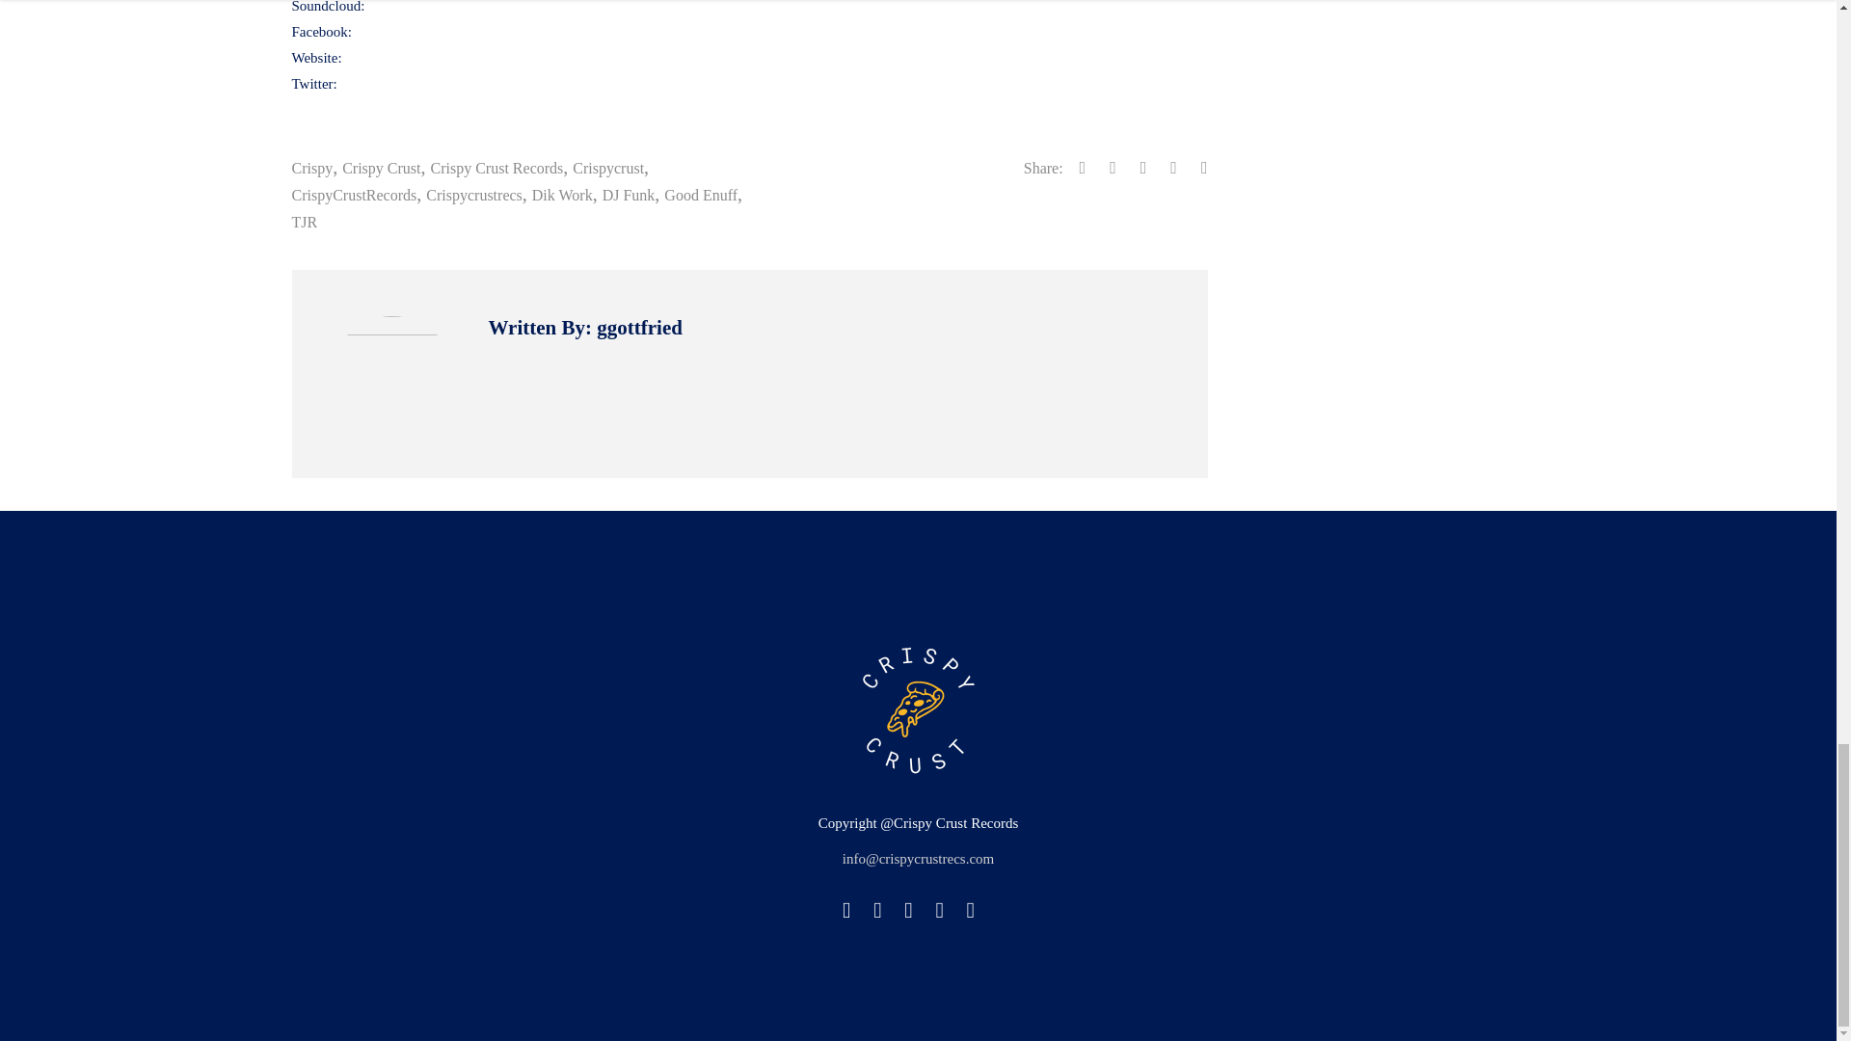 The height and width of the screenshot is (1041, 1851). What do you see at coordinates (311, 168) in the screenshot?
I see `Crispy` at bounding box center [311, 168].